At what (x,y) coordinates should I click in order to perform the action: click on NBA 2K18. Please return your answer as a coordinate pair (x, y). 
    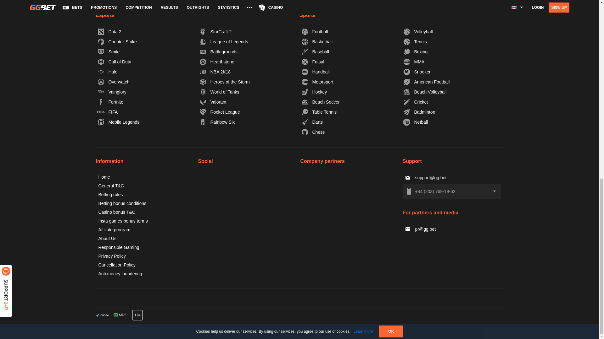
    Looking at the image, I should click on (215, 72).